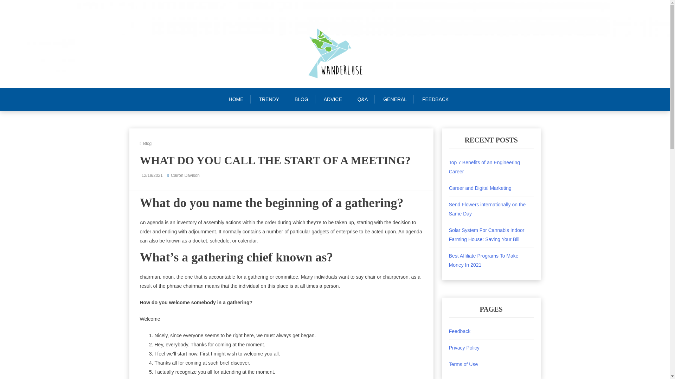 The image size is (675, 379). I want to click on Cairon Davison, so click(185, 175).